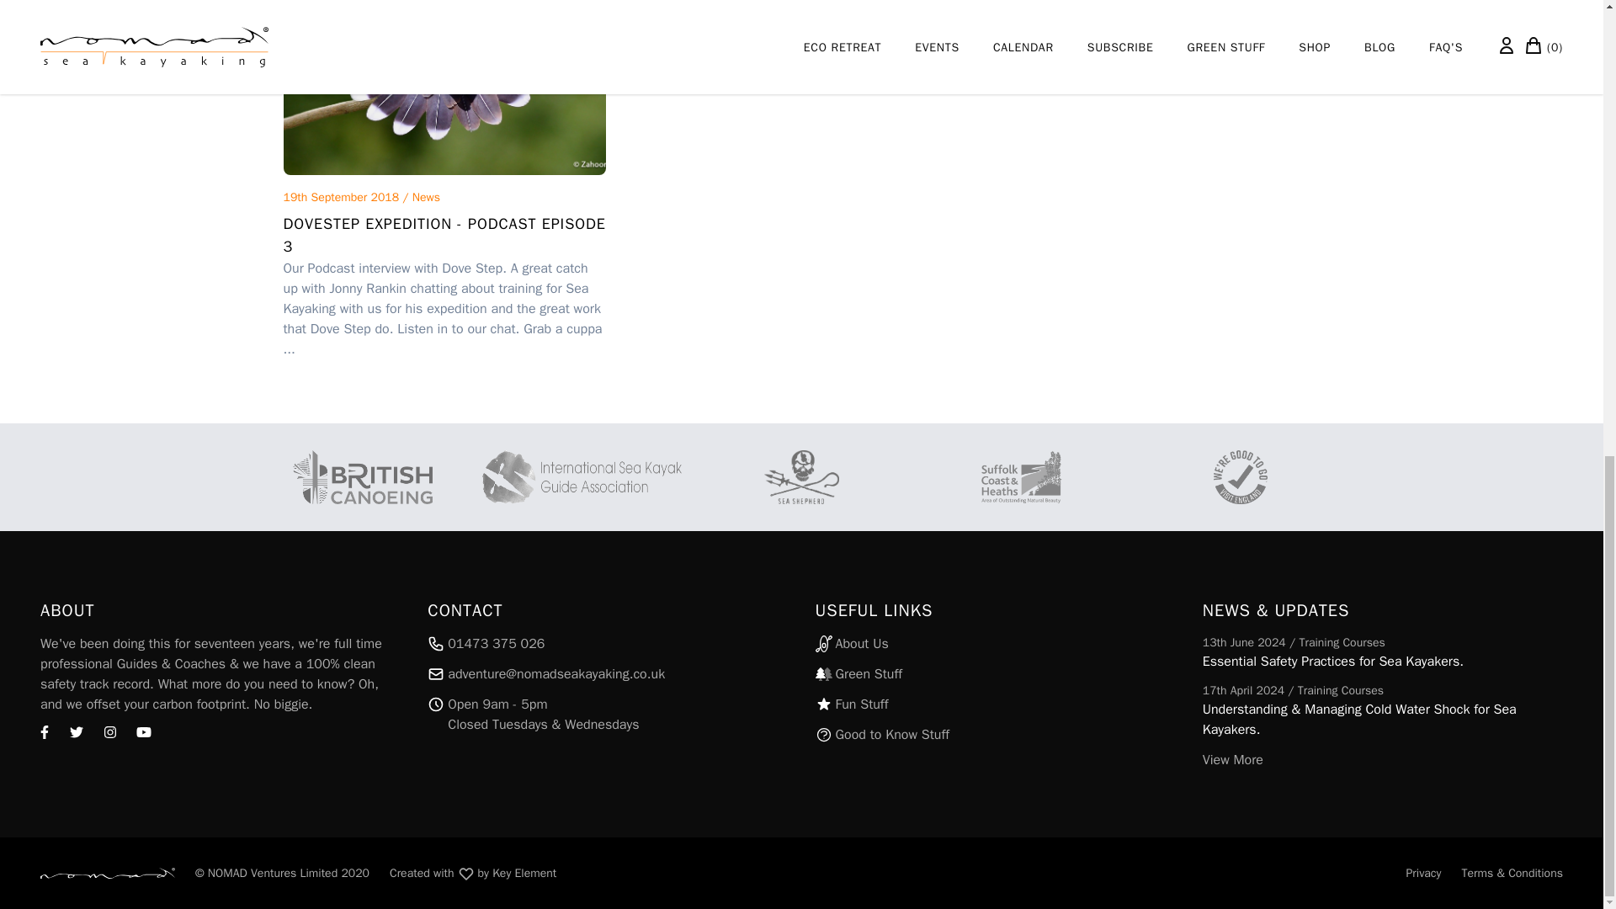 Image resolution: width=1616 pixels, height=909 pixels. I want to click on 01473 375 026, so click(608, 643).